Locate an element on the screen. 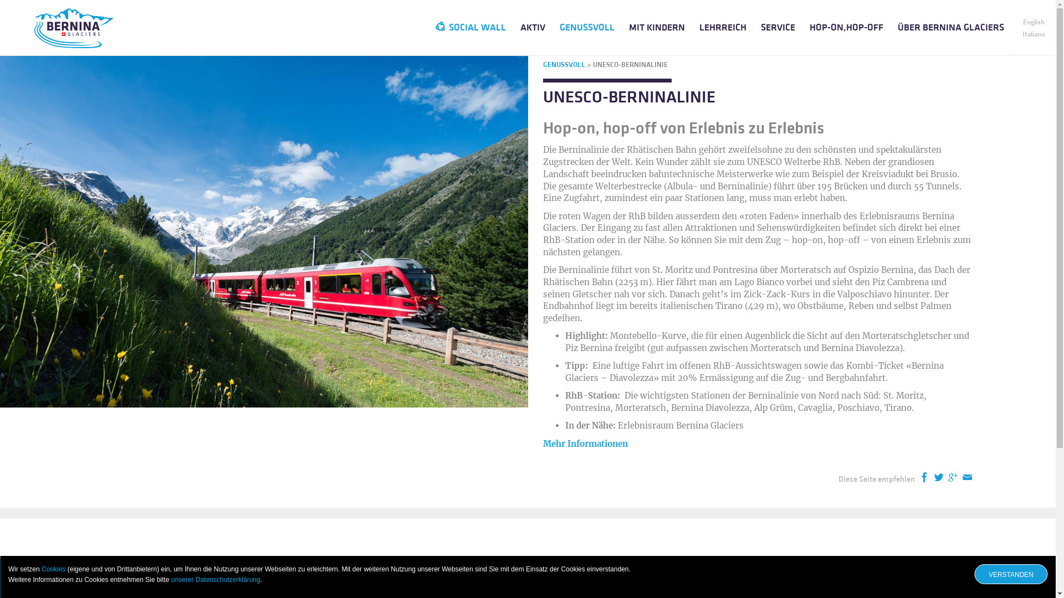  HOP-ON,HOP-OFF is located at coordinates (847, 28).